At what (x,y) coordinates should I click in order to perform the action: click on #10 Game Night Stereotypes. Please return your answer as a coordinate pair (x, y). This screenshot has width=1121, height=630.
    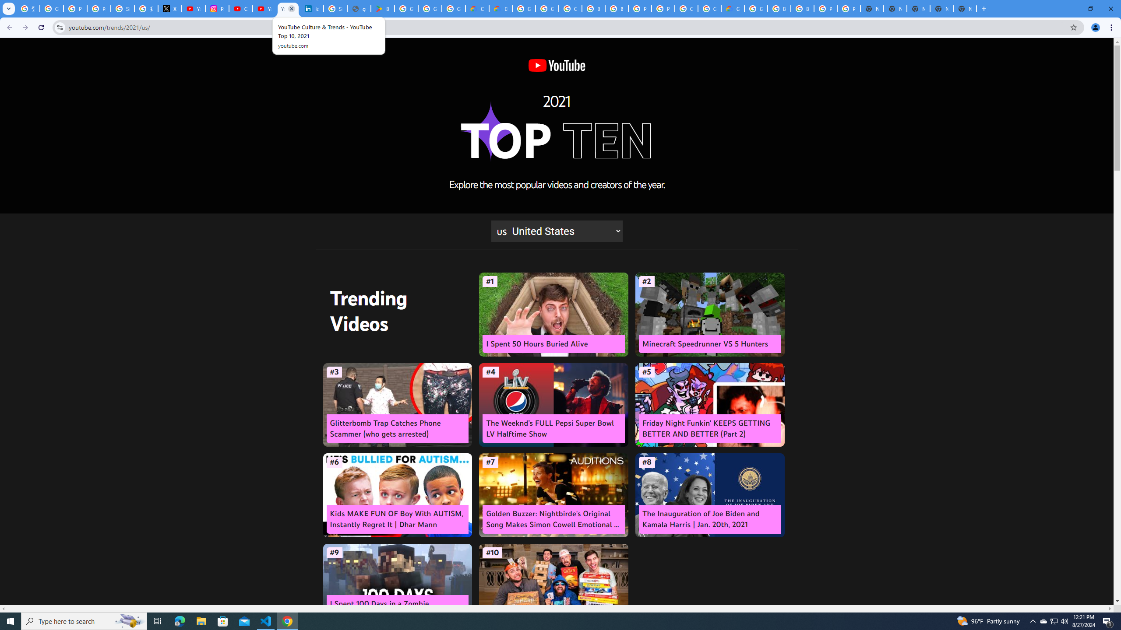
    Looking at the image, I should click on (553, 585).